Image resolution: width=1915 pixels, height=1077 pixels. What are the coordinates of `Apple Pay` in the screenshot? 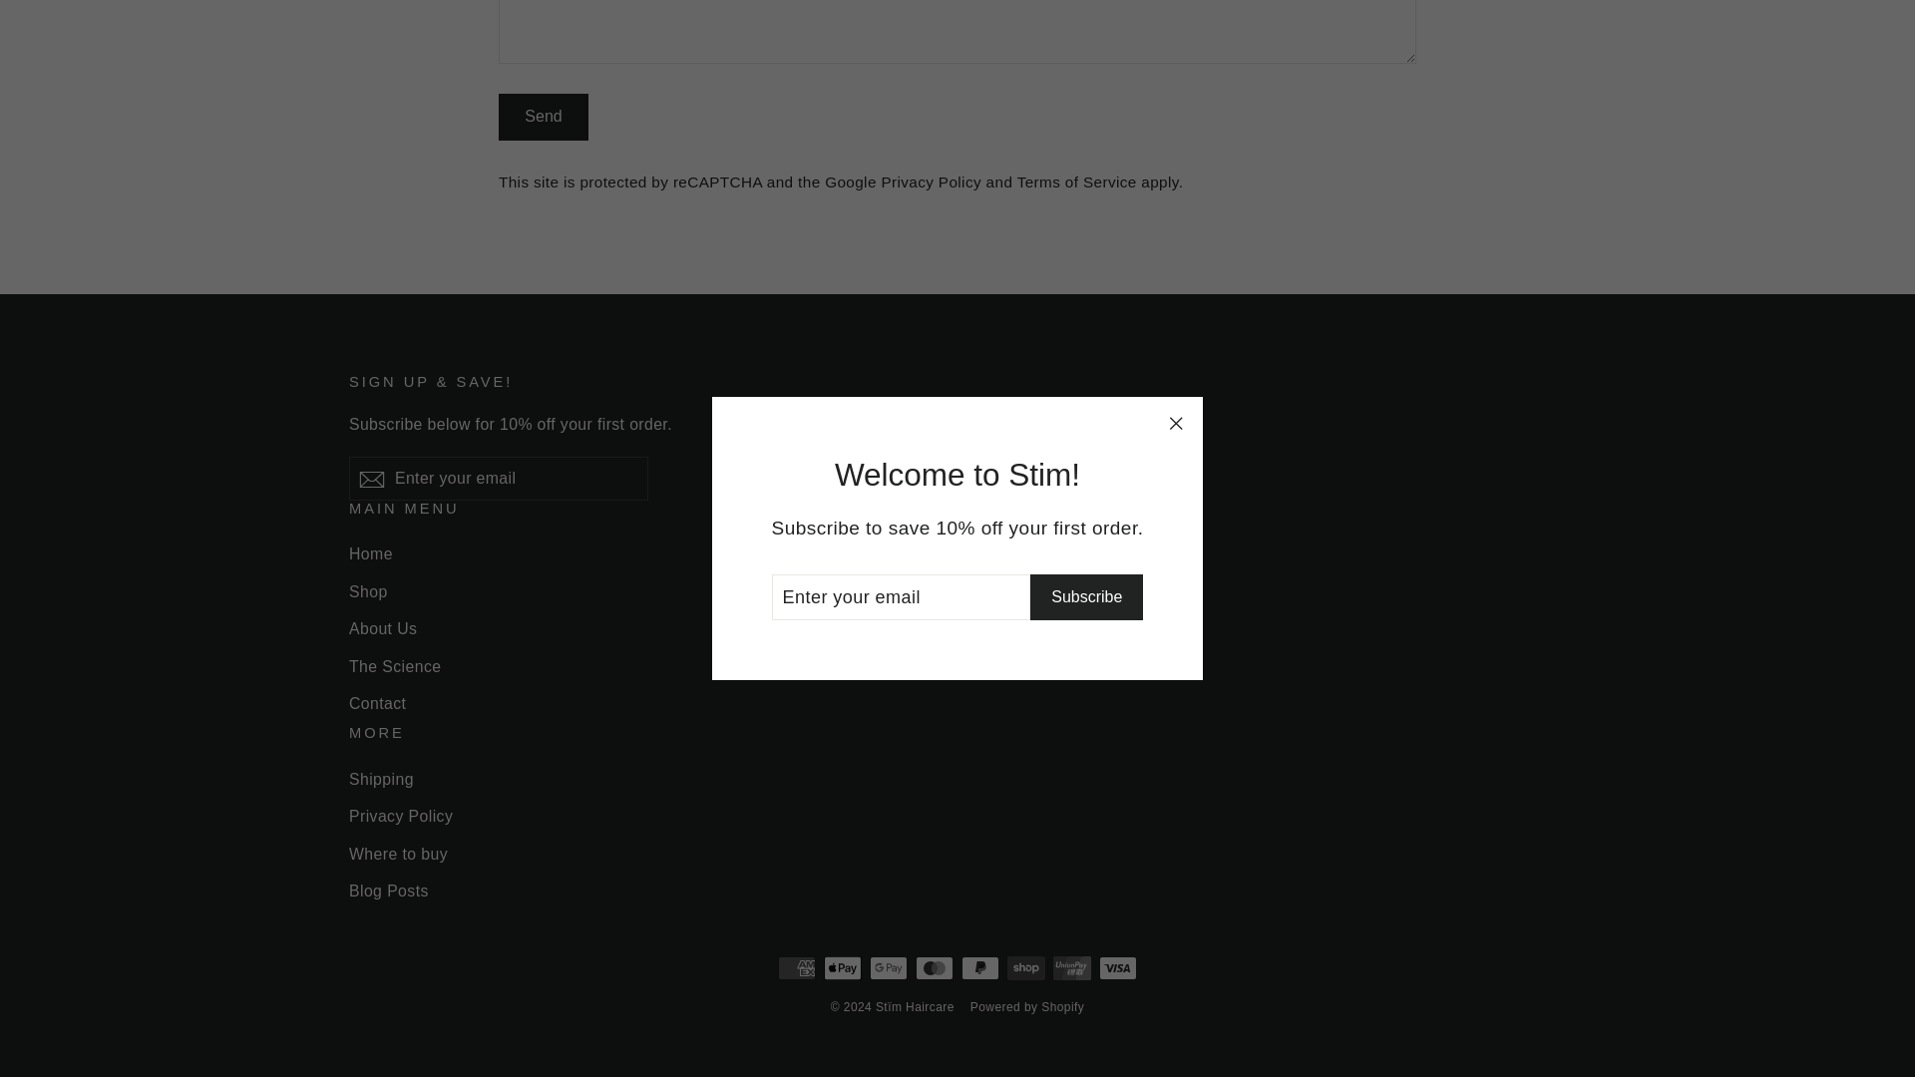 It's located at (842, 967).